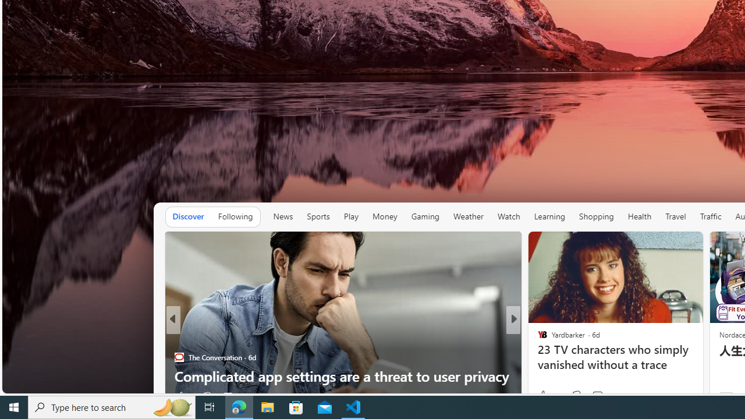 This screenshot has width=745, height=419. Describe the element at coordinates (468, 216) in the screenshot. I see `Weather` at that location.